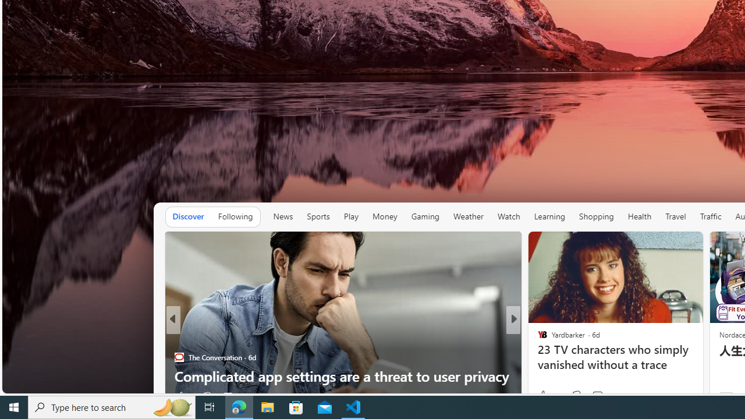 This screenshot has width=745, height=419. Describe the element at coordinates (468, 216) in the screenshot. I see `Weather` at that location.